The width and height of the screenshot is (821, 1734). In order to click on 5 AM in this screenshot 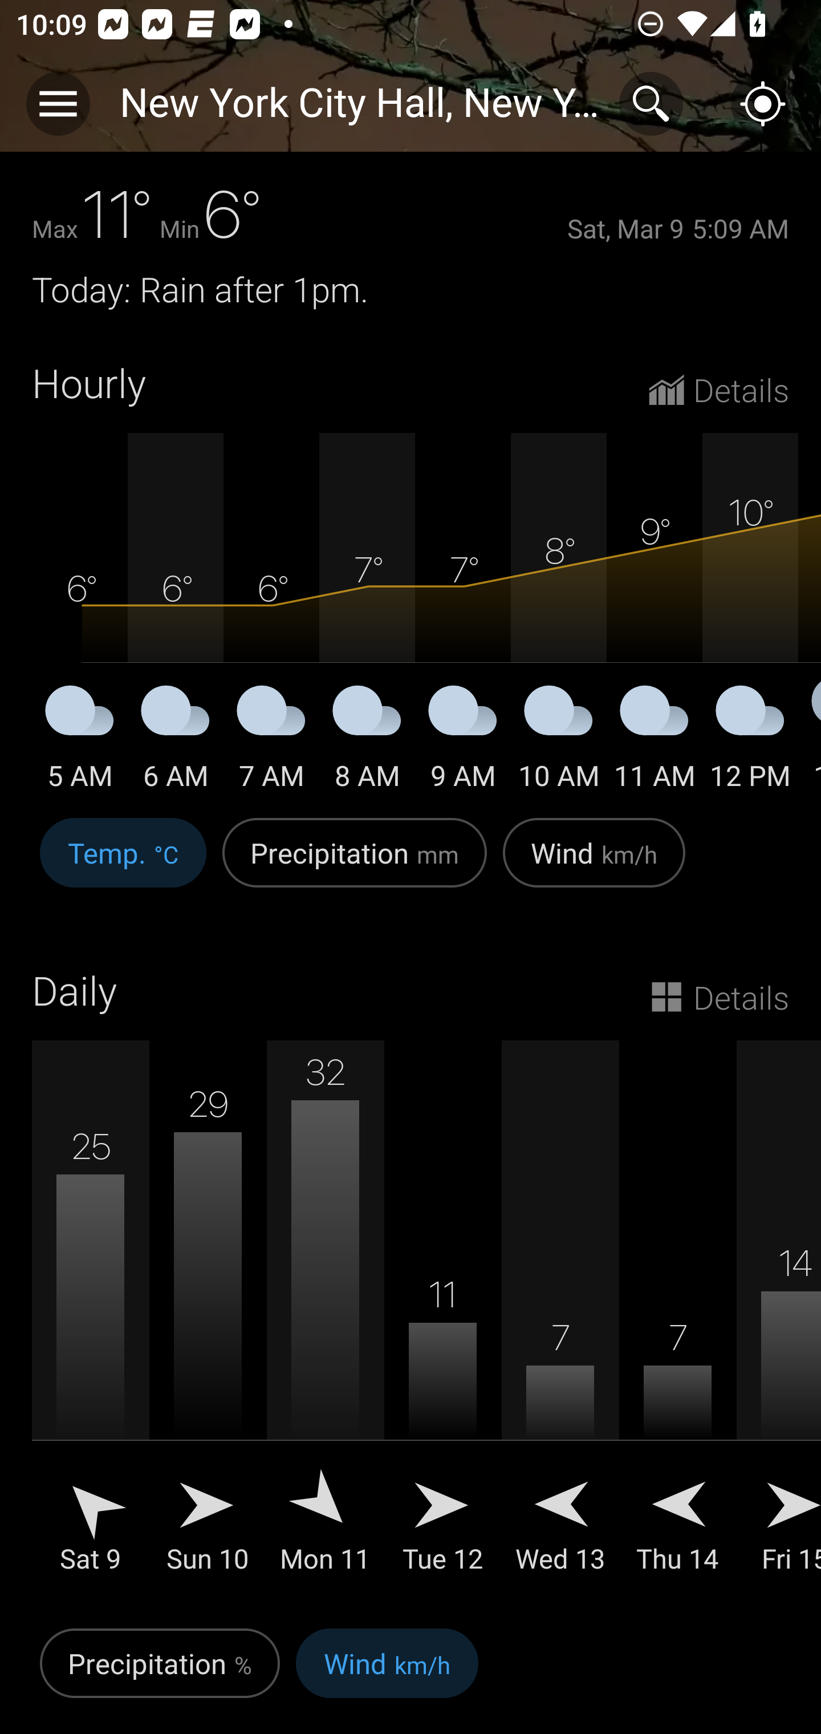, I will do `click(80, 741)`.